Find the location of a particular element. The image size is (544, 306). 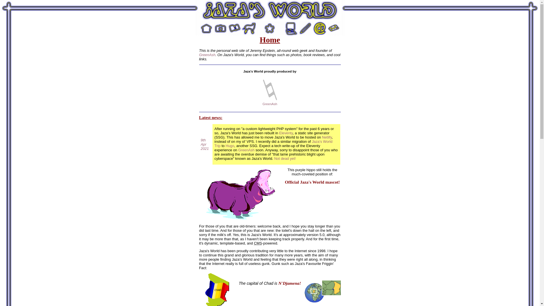

Hugo is located at coordinates (230, 146).